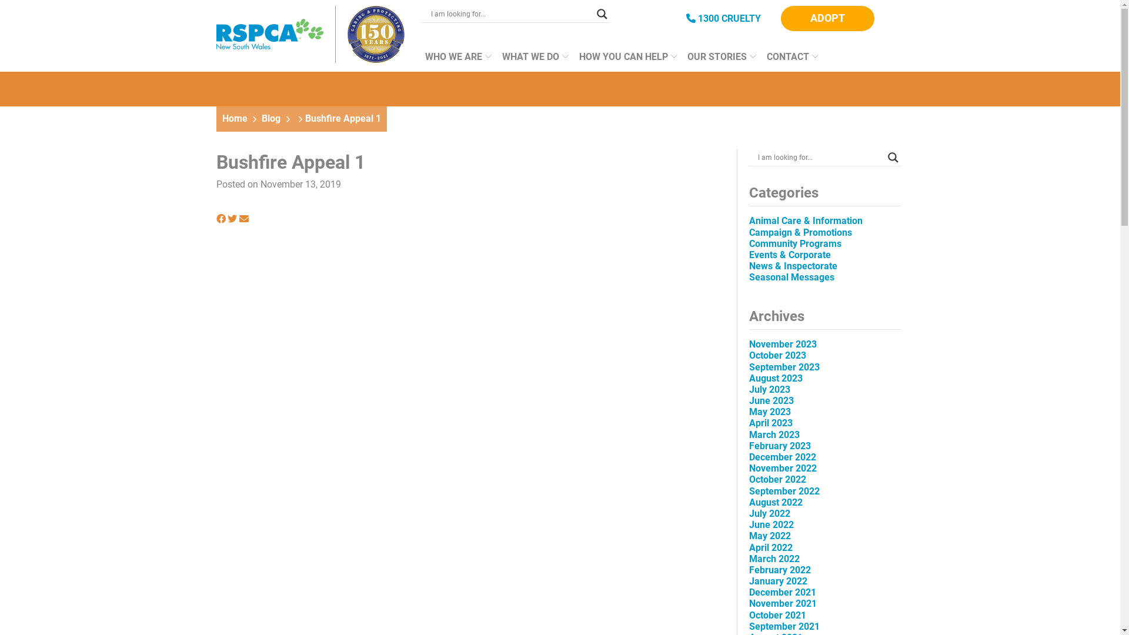 This screenshot has height=635, width=1129. Describe the element at coordinates (784, 627) in the screenshot. I see `September 2021` at that location.